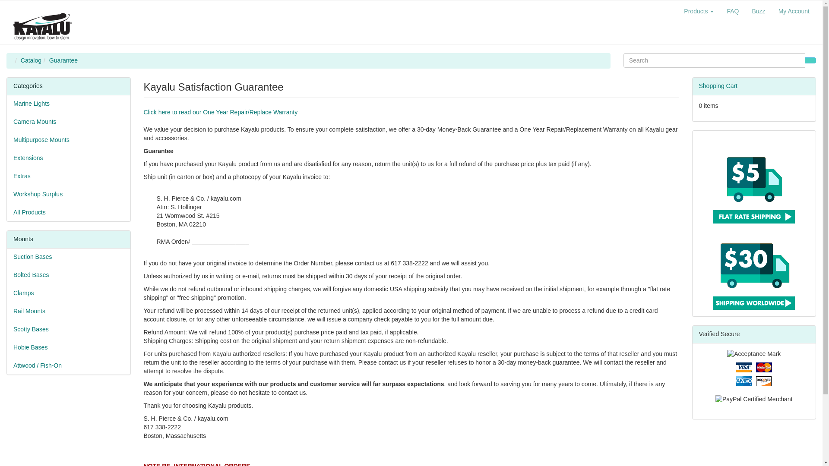 This screenshot has width=829, height=466. What do you see at coordinates (68, 140) in the screenshot?
I see `Multipurpose Mounts` at bounding box center [68, 140].